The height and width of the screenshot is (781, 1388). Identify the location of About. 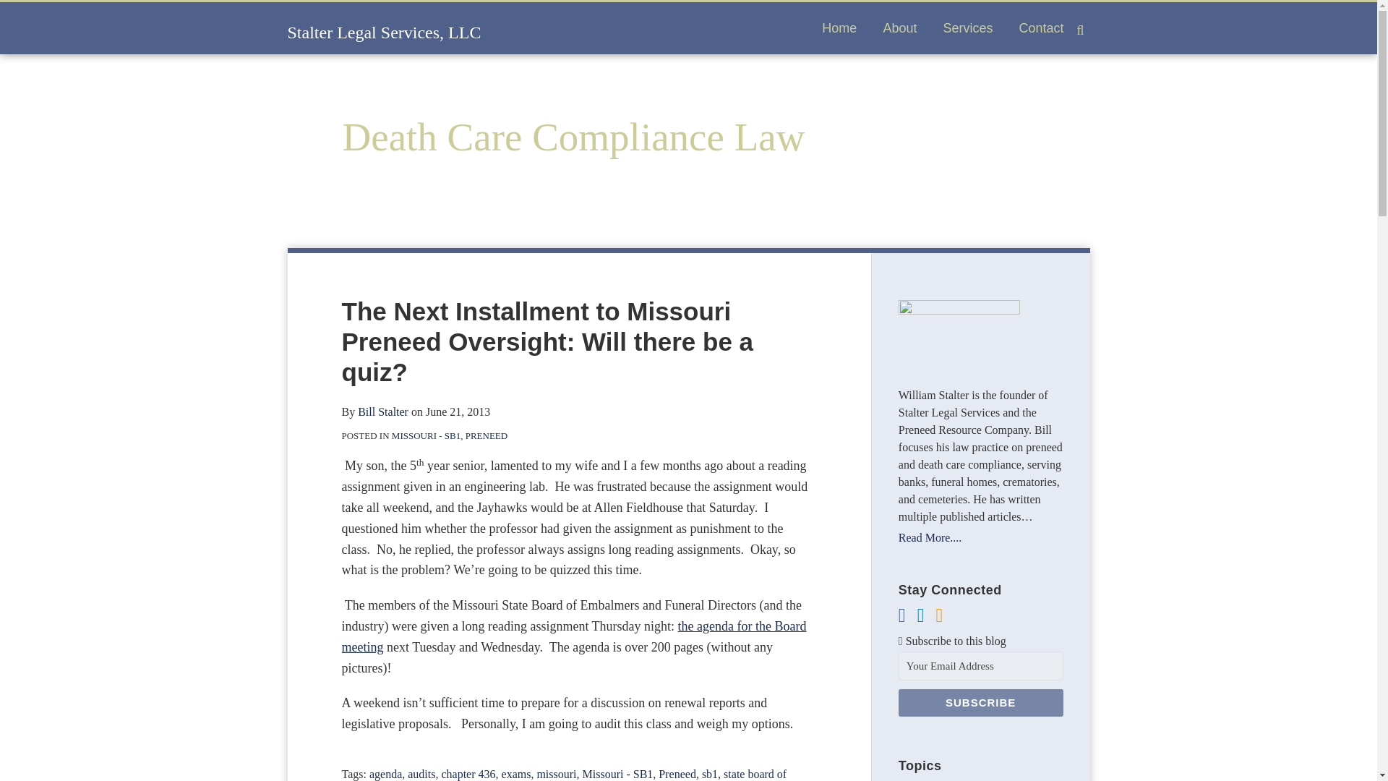
(899, 27).